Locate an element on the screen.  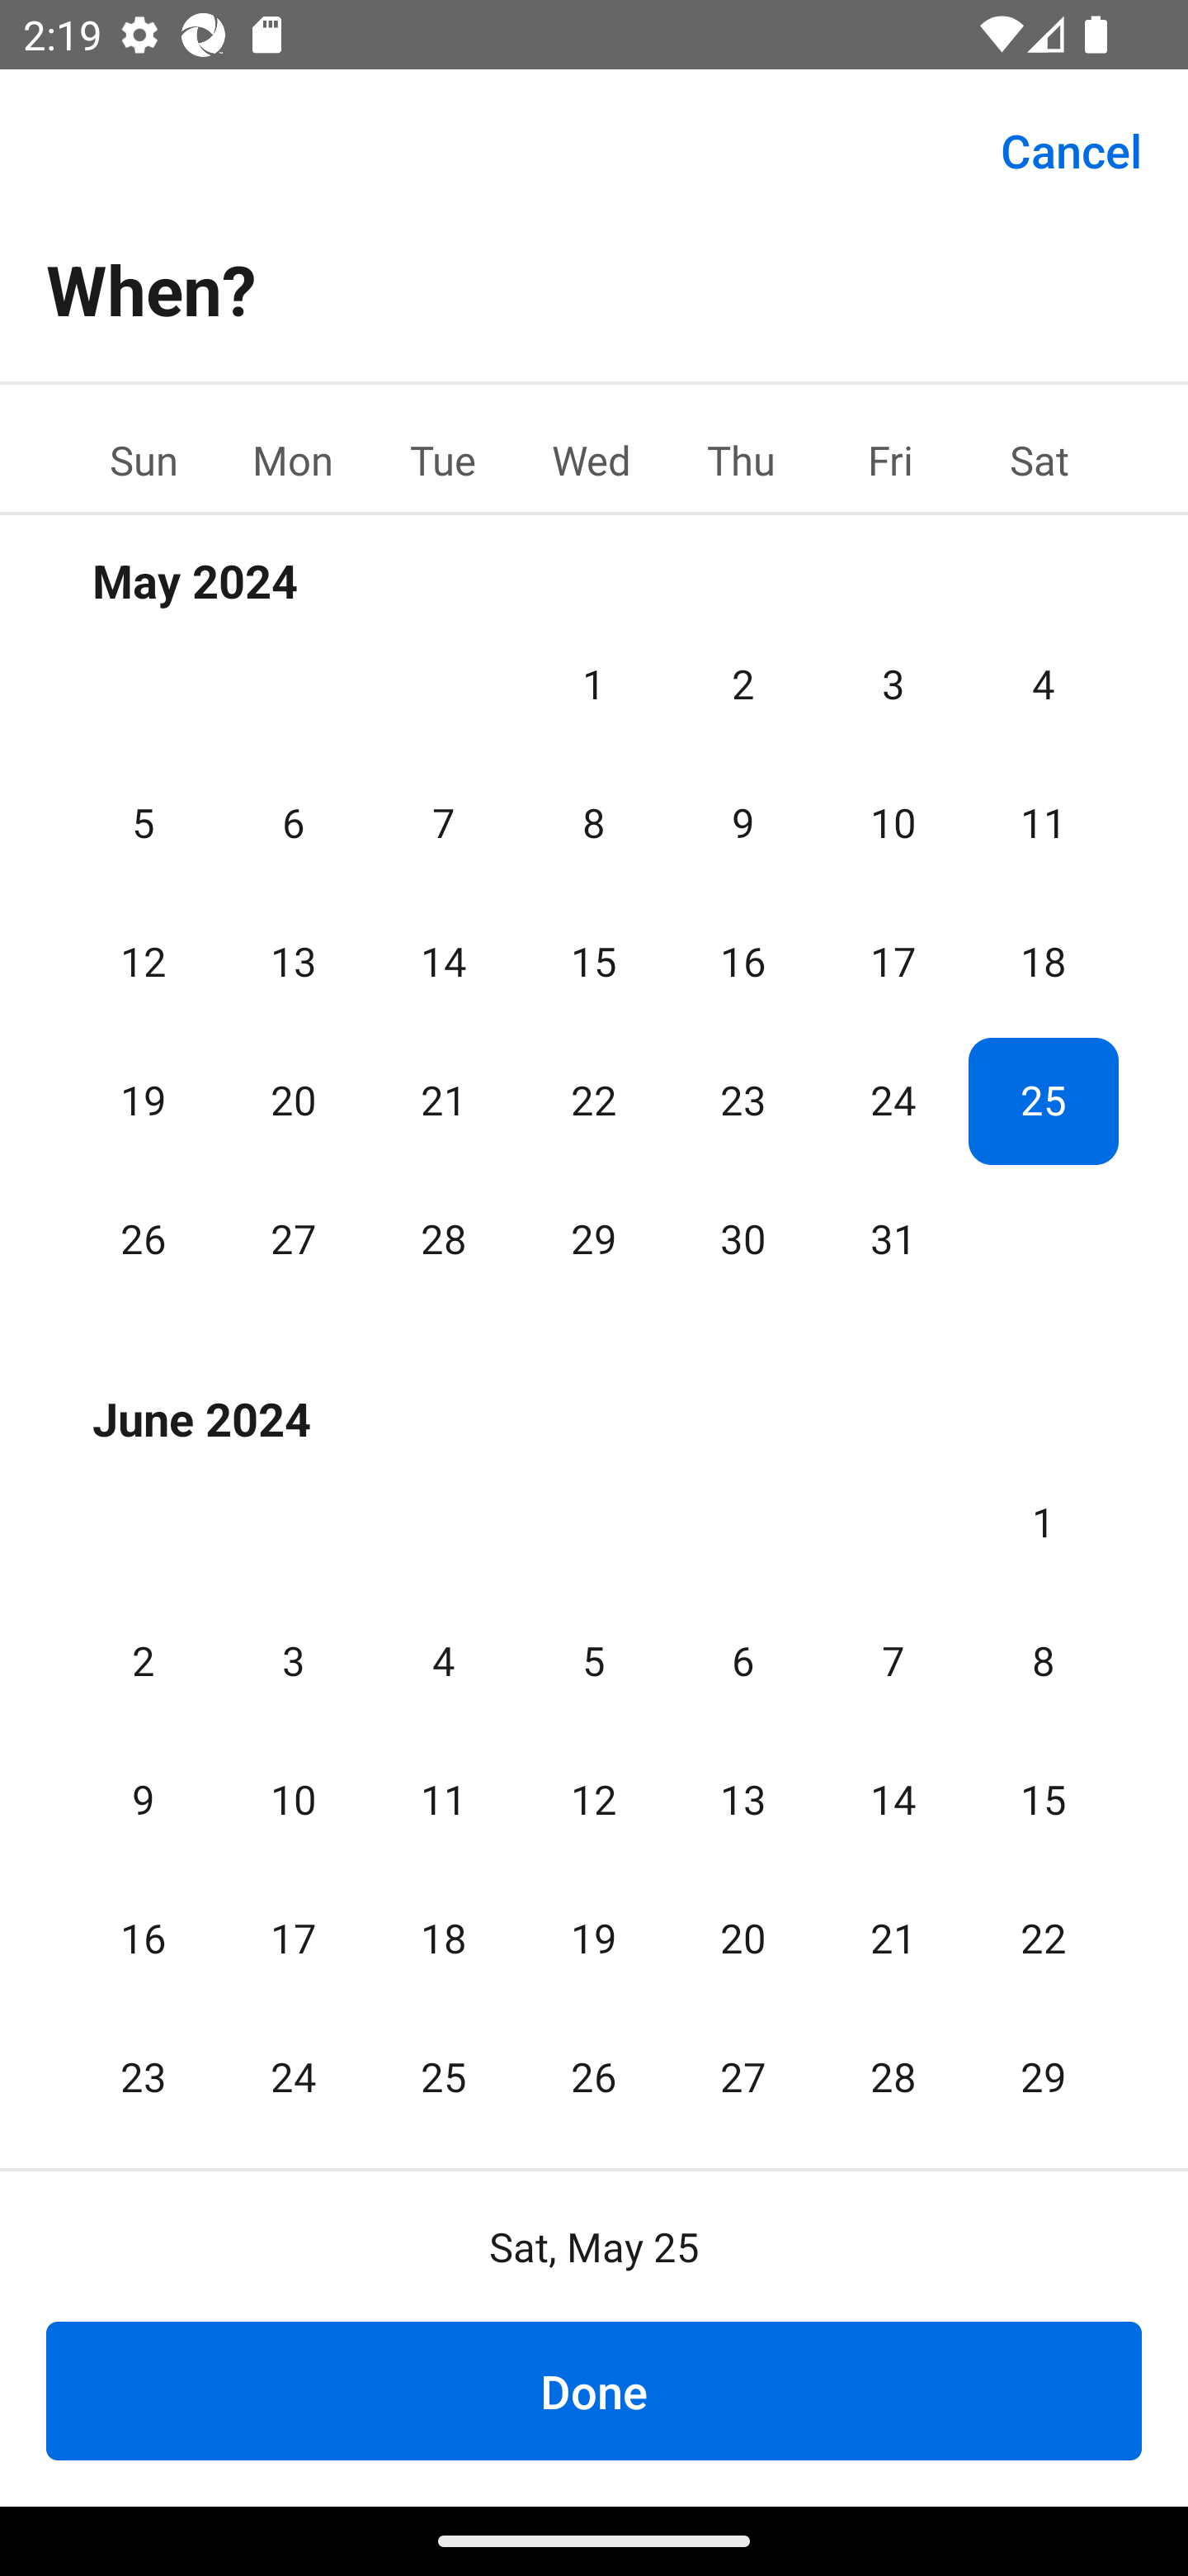
Cancel is located at coordinates (1071, 149).